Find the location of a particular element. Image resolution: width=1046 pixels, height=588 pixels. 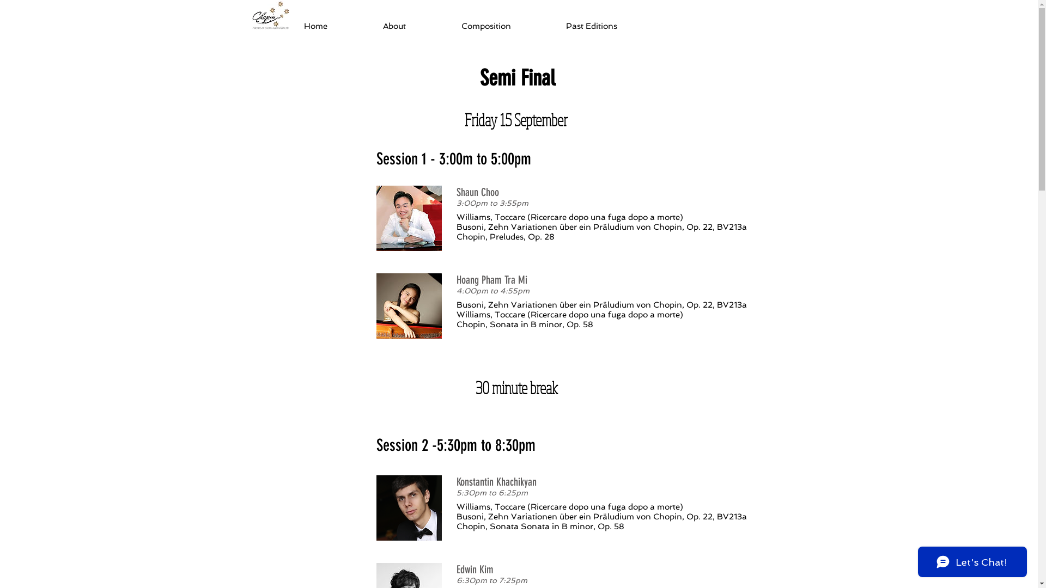

Shaun Choo is located at coordinates (409, 218).